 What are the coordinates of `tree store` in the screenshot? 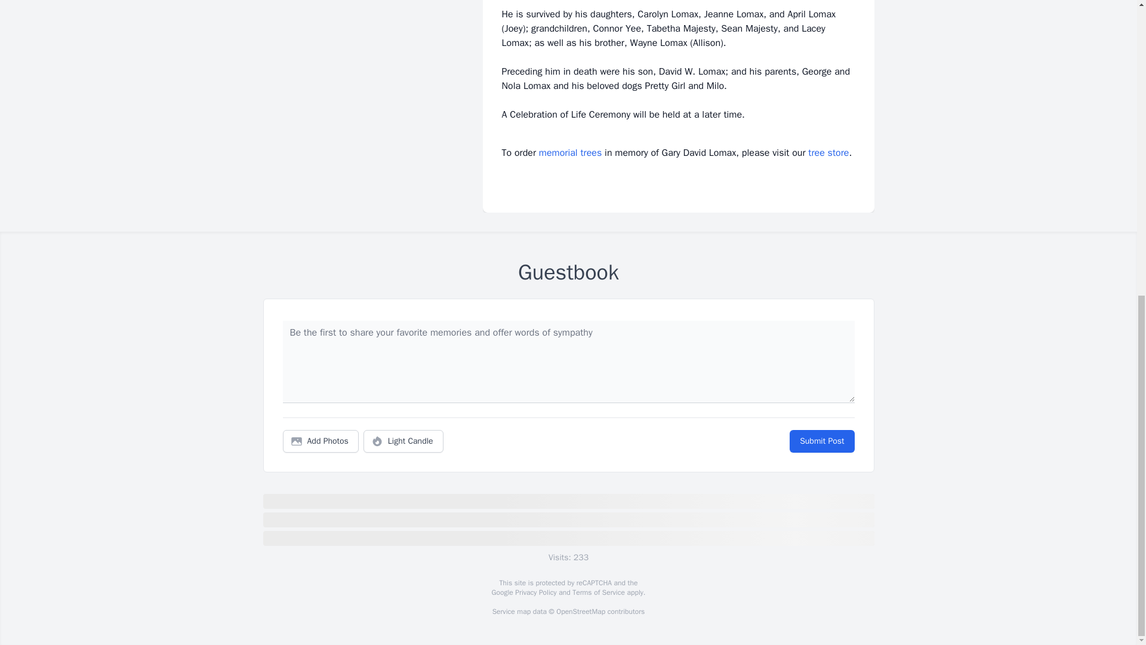 It's located at (828, 153).